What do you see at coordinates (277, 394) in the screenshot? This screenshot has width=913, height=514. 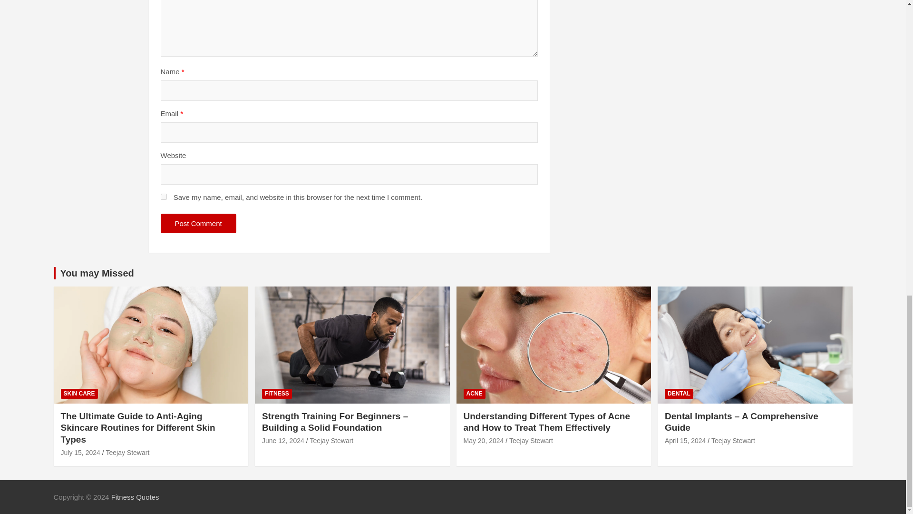 I see `FITNESS` at bounding box center [277, 394].